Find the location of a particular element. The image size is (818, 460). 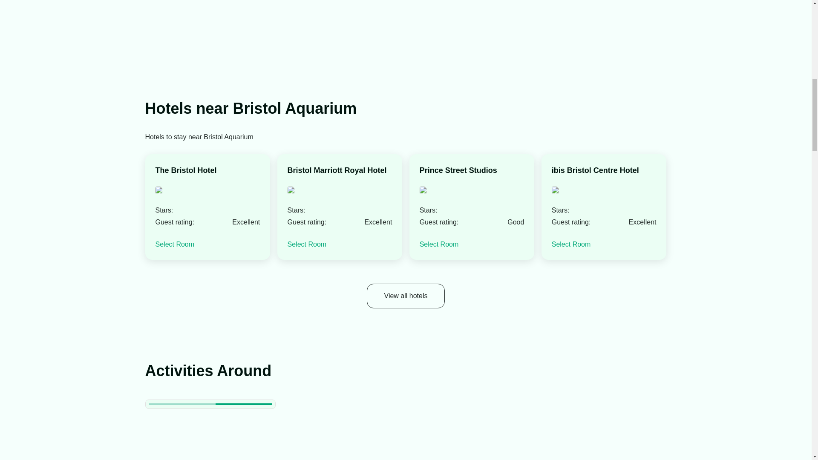

The Bristol Hotel is located at coordinates (186, 170).